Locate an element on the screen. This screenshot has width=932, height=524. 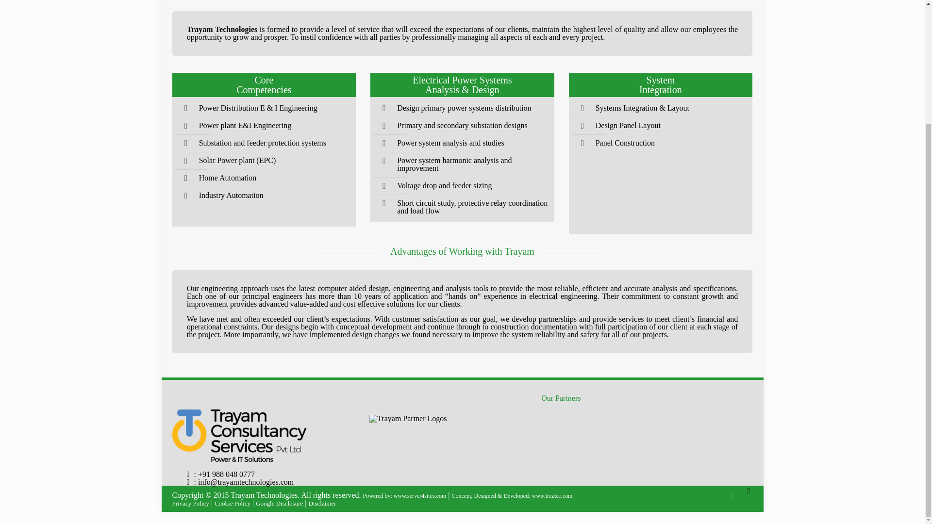
www.treztec.com is located at coordinates (551, 496).